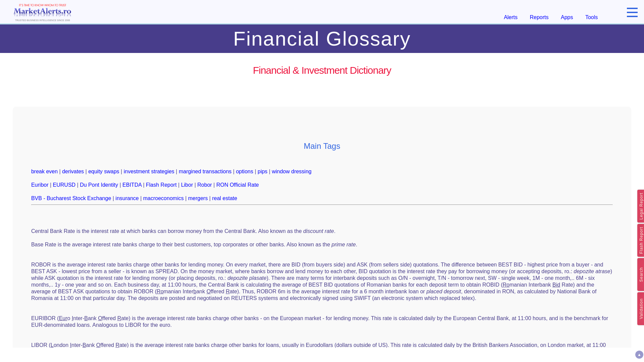  What do you see at coordinates (639, 355) in the screenshot?
I see `Top` at bounding box center [639, 355].